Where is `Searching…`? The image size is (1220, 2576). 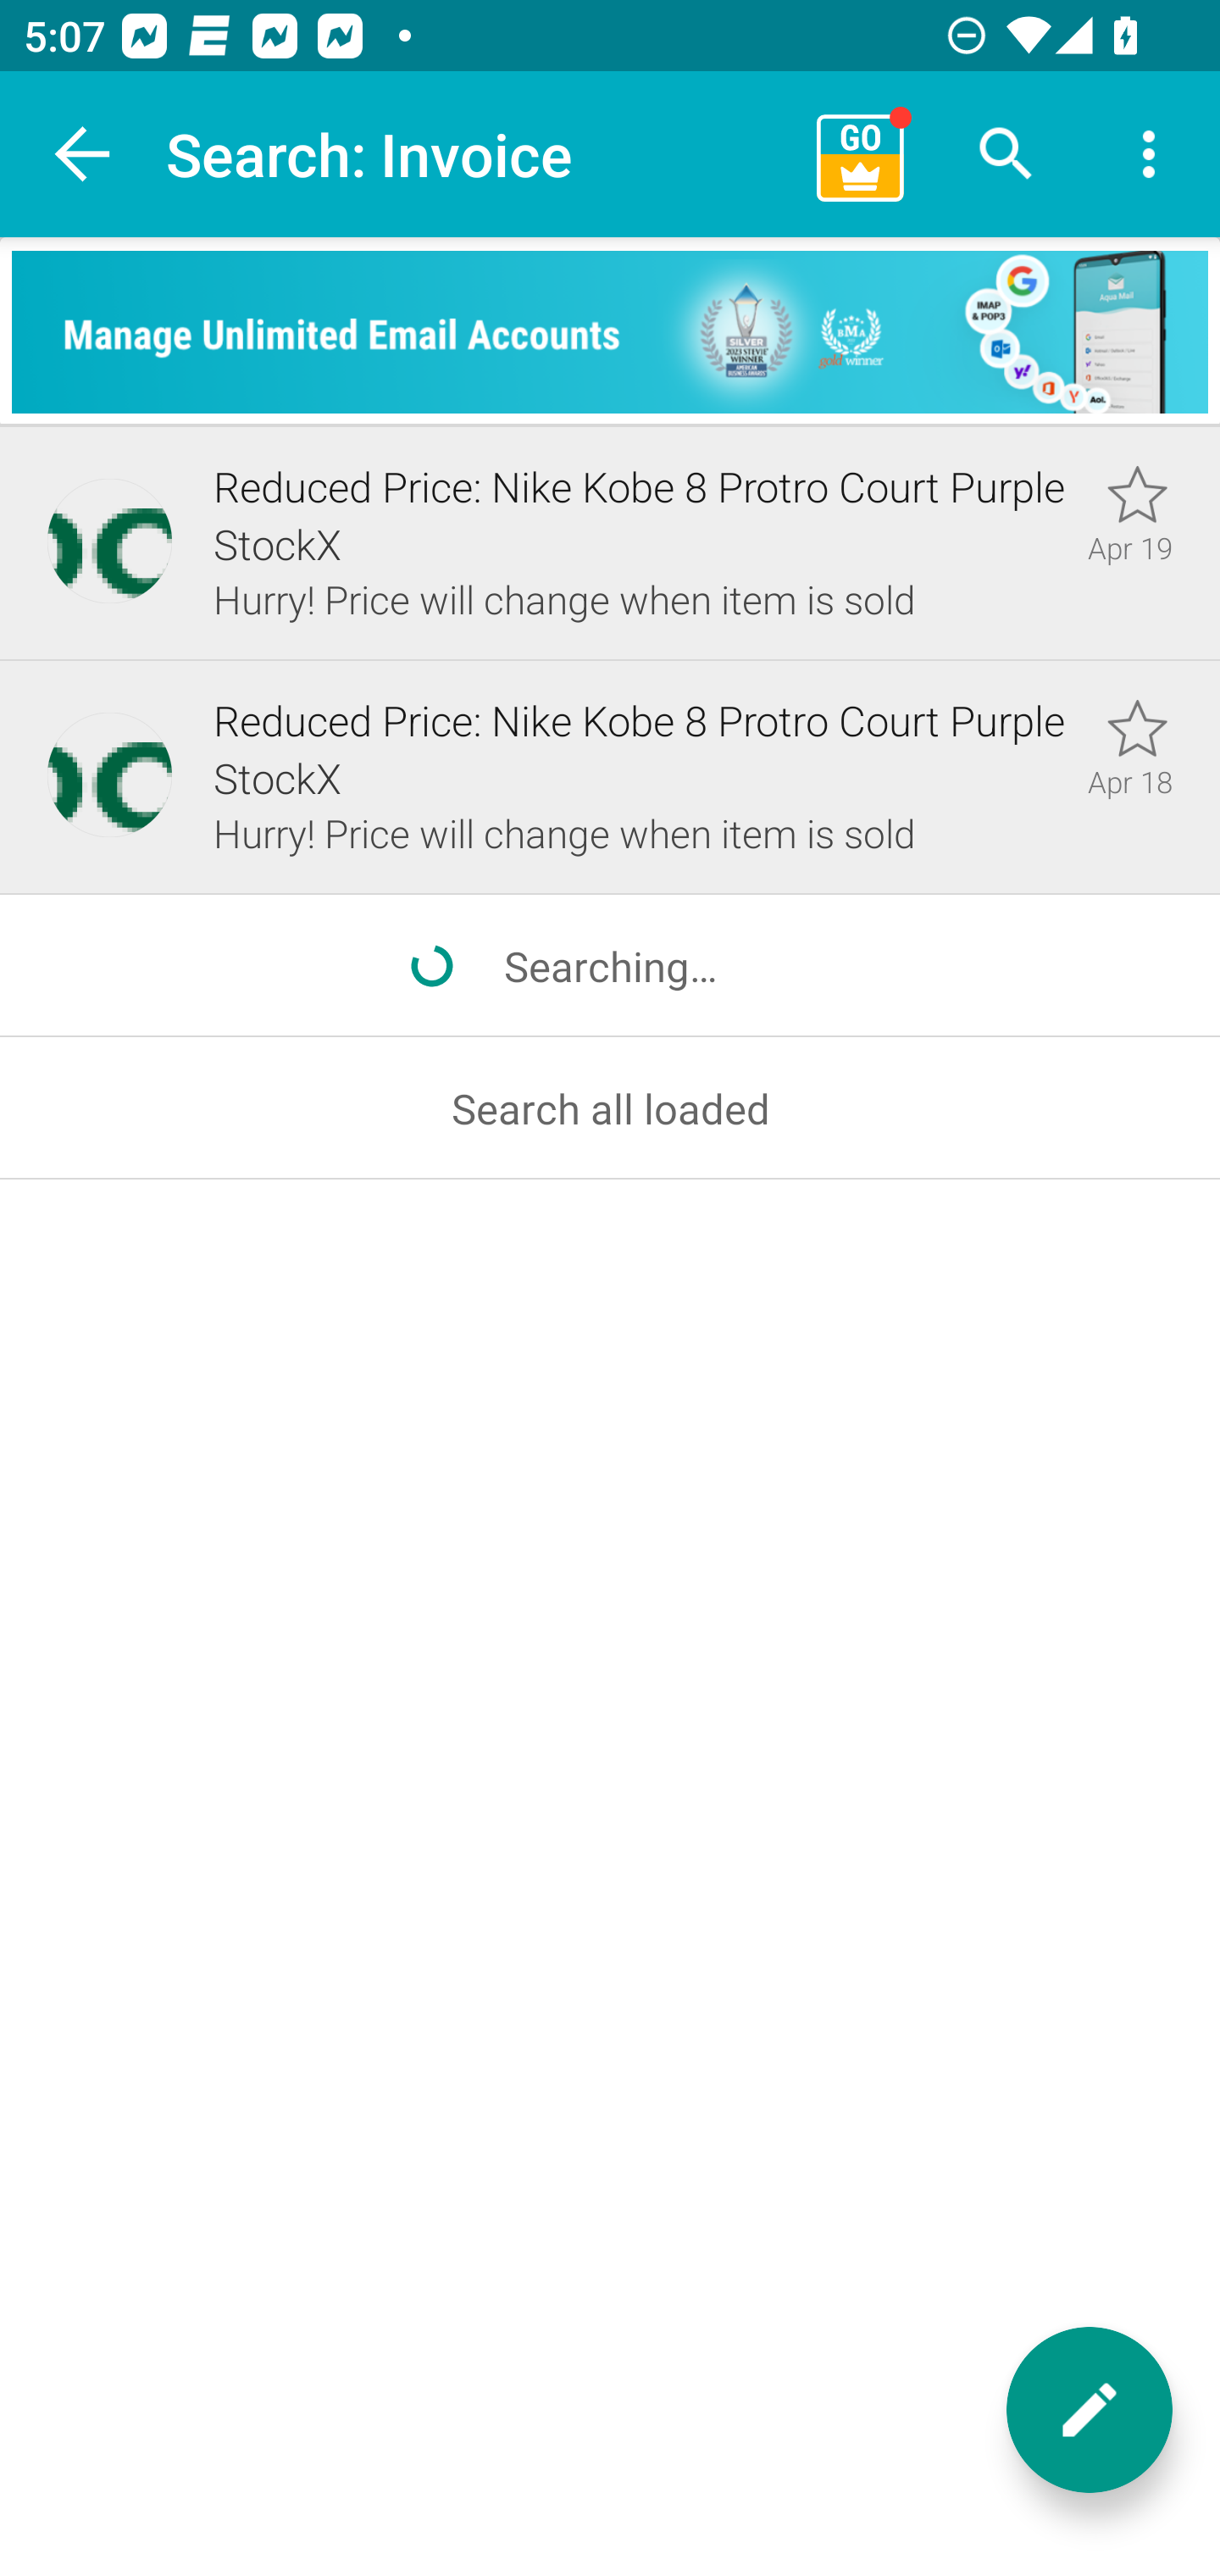 Searching… is located at coordinates (610, 966).